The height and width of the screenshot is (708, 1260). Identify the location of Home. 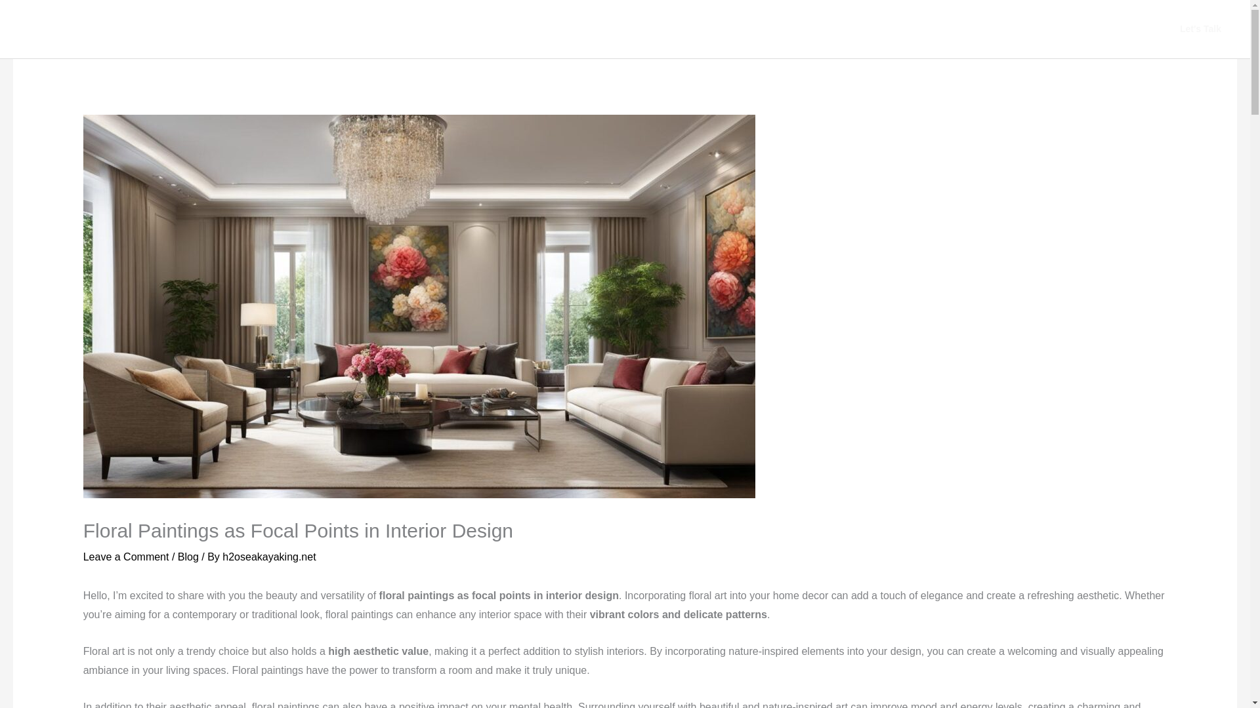
(802, 29).